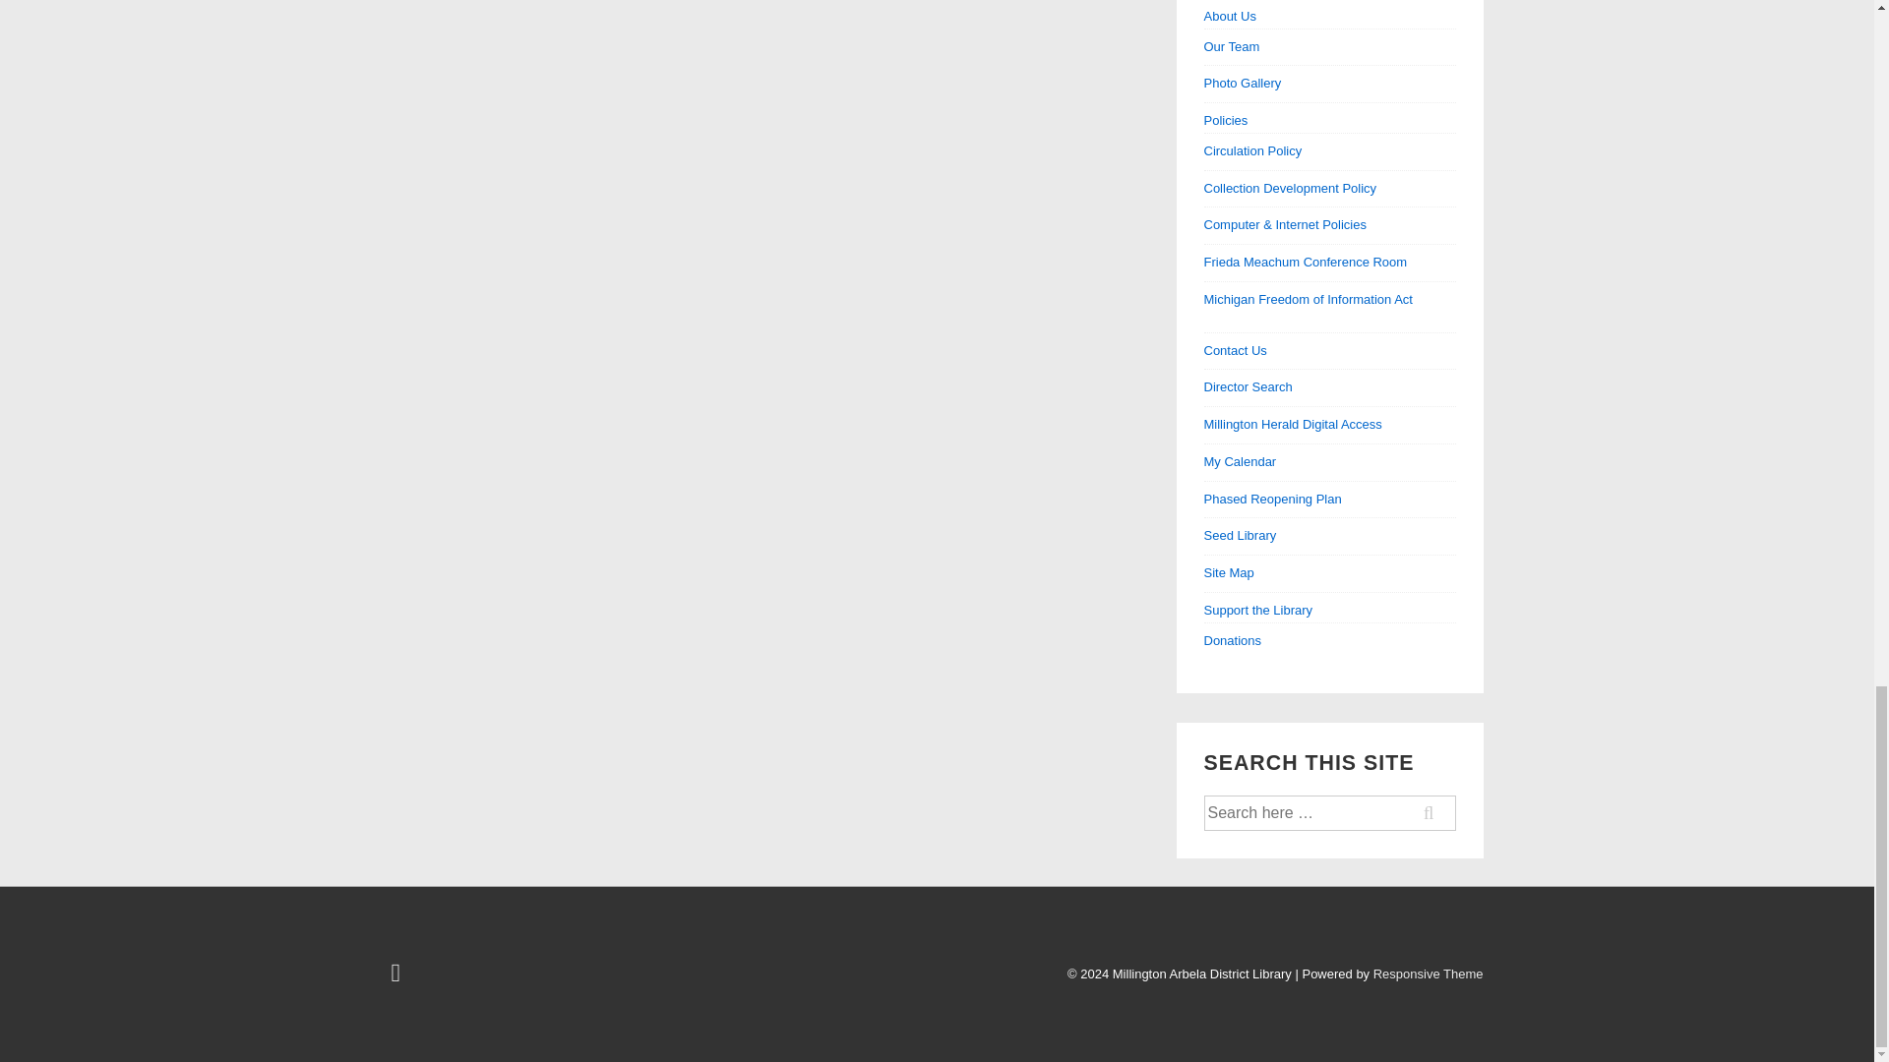 The width and height of the screenshot is (1889, 1062). Describe the element at coordinates (1244, 83) in the screenshot. I see `Photo Gallery` at that location.